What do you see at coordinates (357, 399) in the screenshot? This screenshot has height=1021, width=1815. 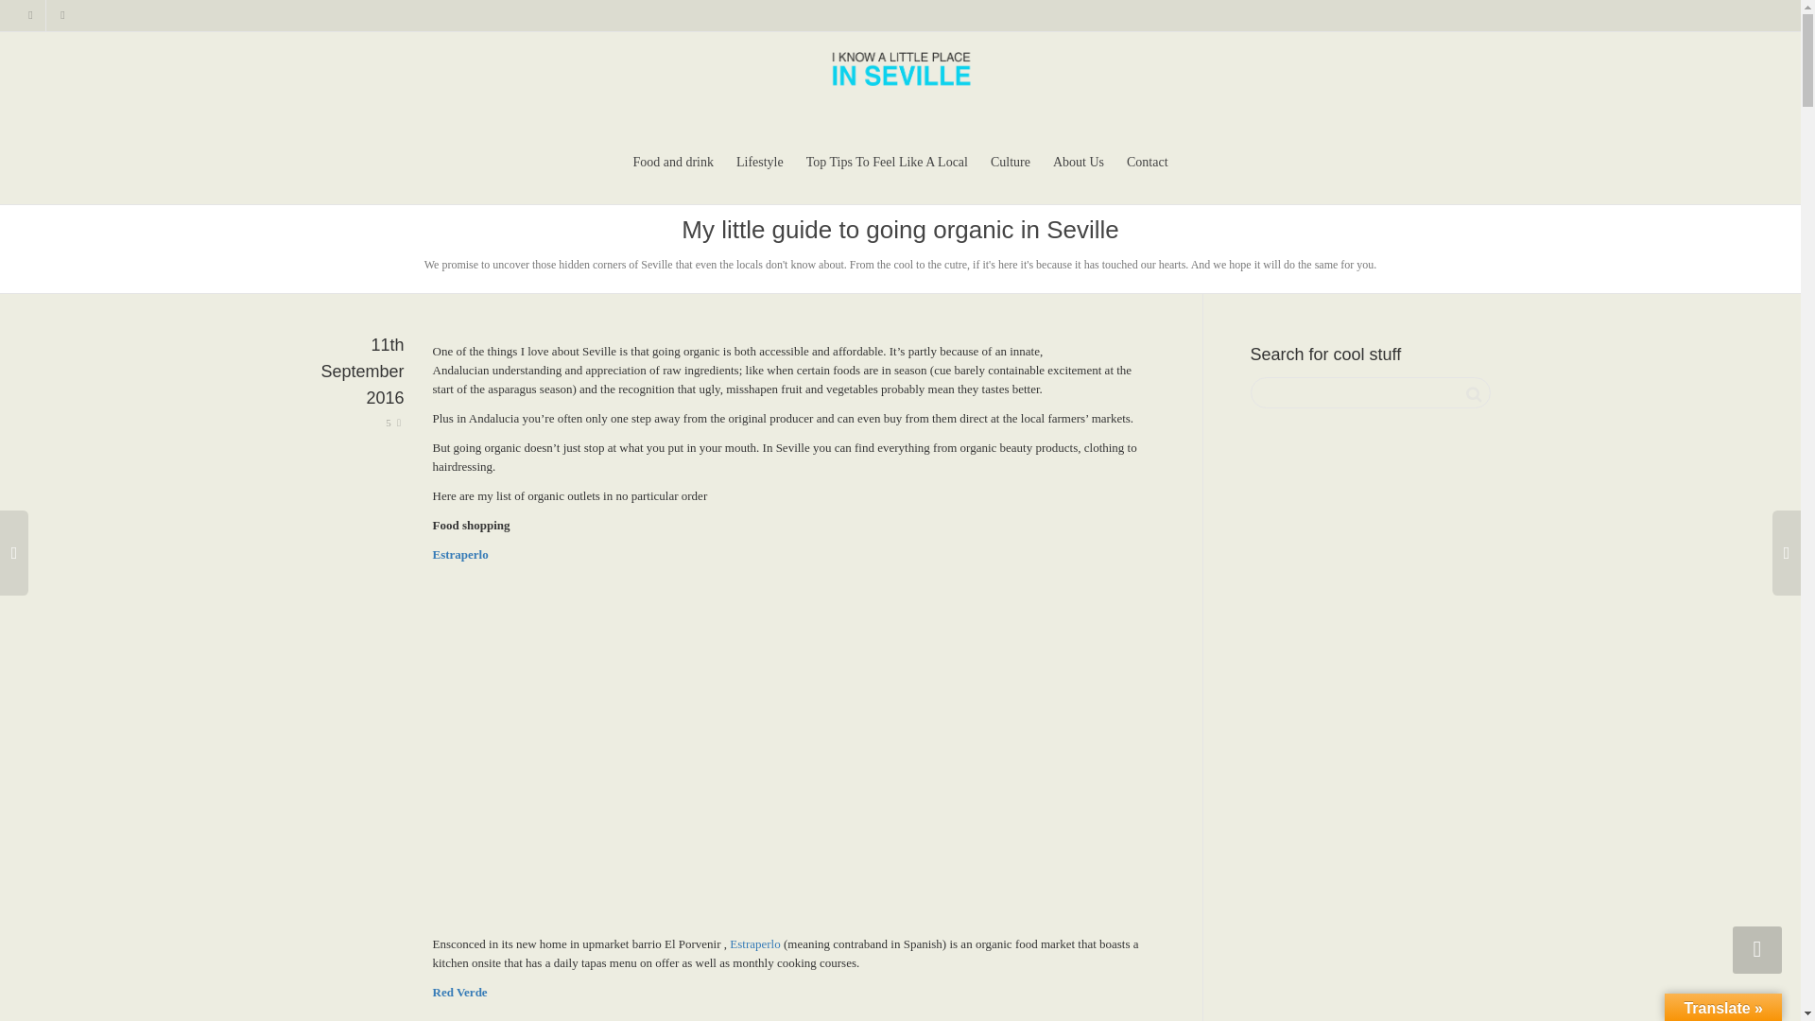 I see `11th September 2016` at bounding box center [357, 399].